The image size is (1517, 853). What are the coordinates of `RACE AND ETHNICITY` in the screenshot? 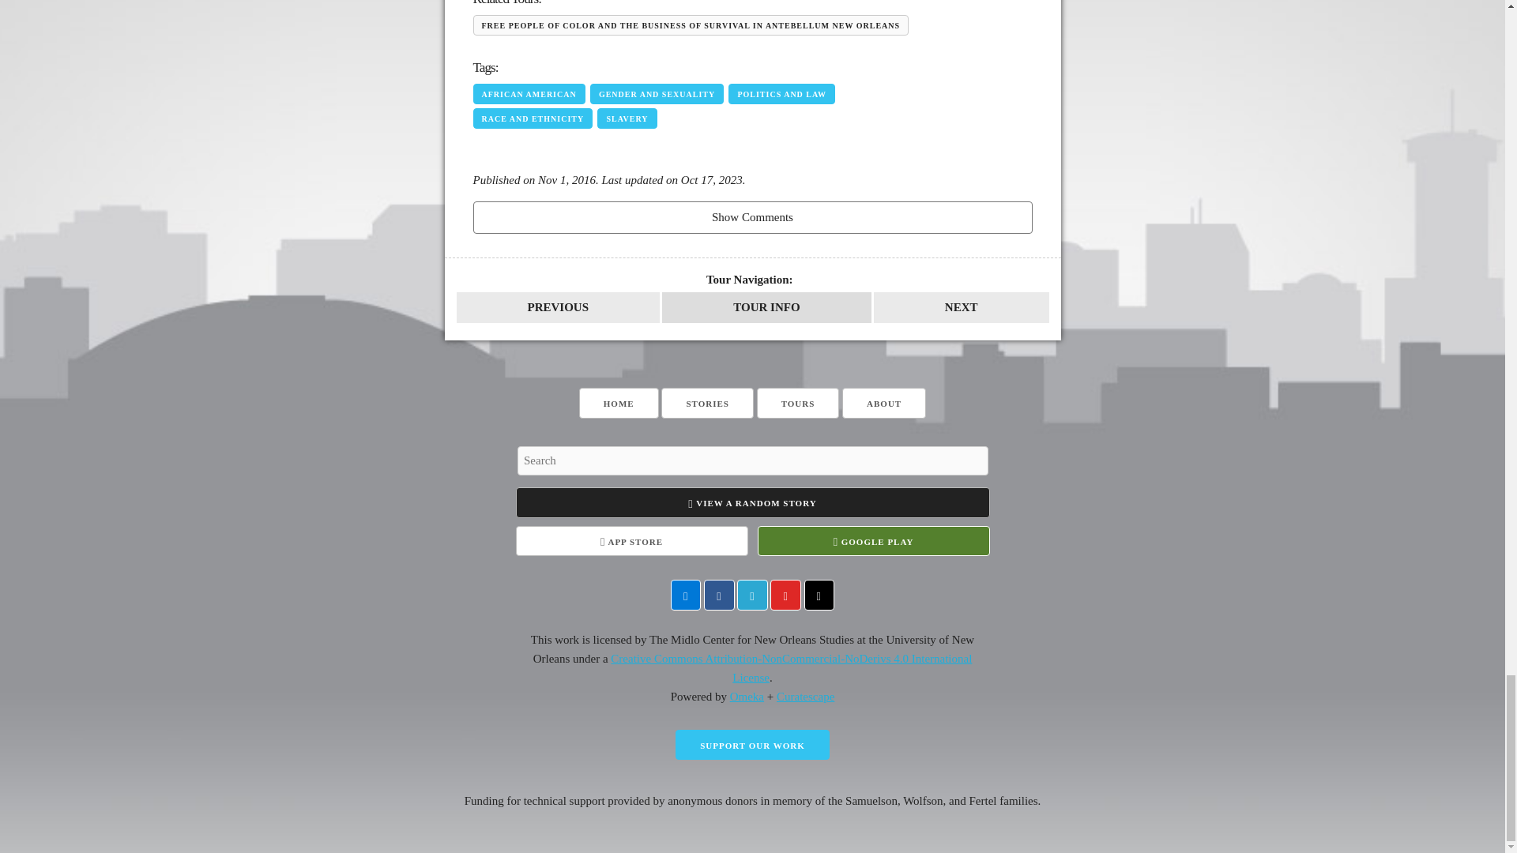 It's located at (533, 118).